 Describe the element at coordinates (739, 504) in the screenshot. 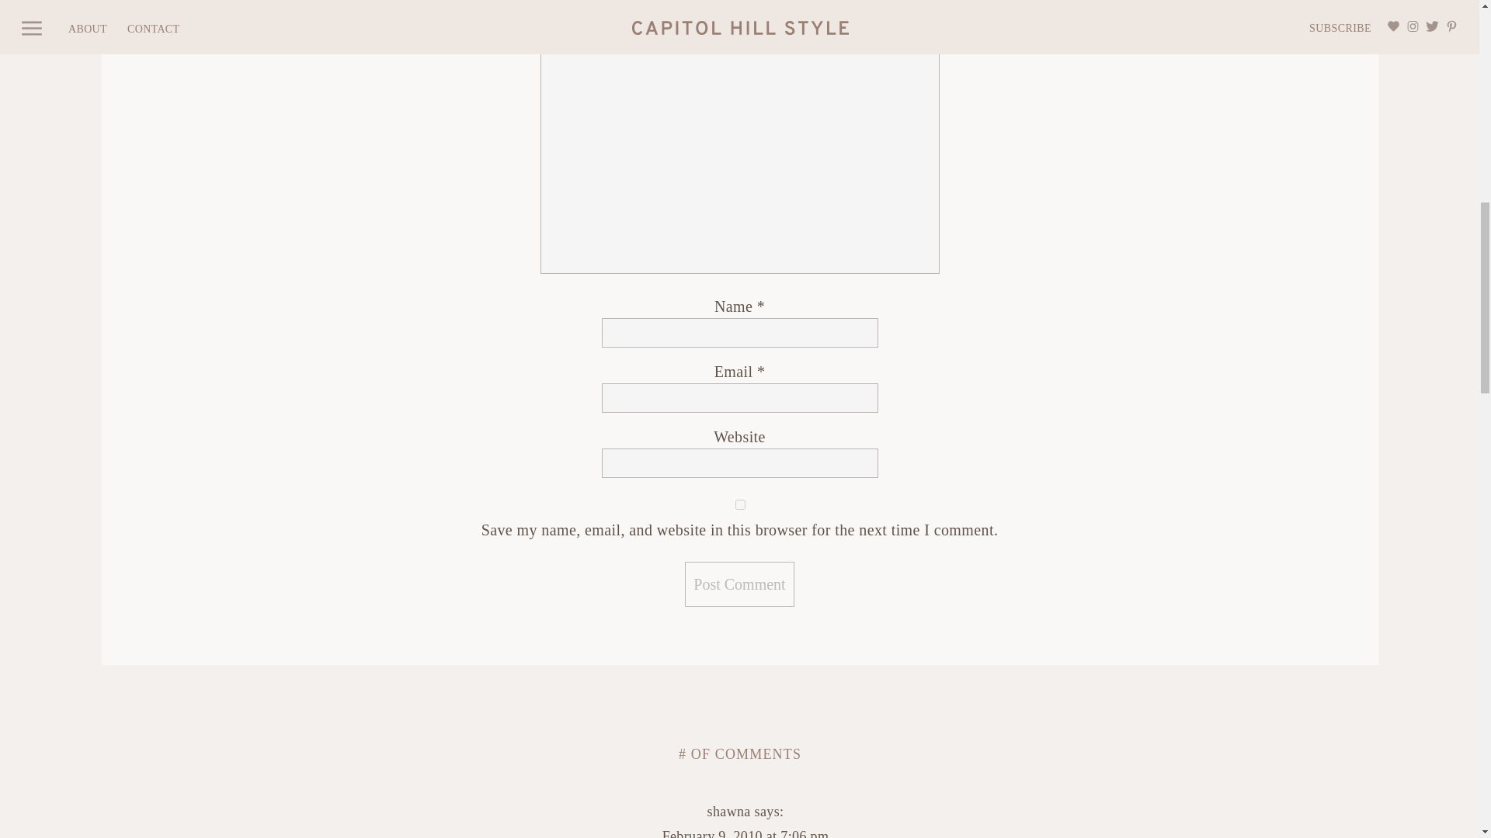

I see `yes` at that location.